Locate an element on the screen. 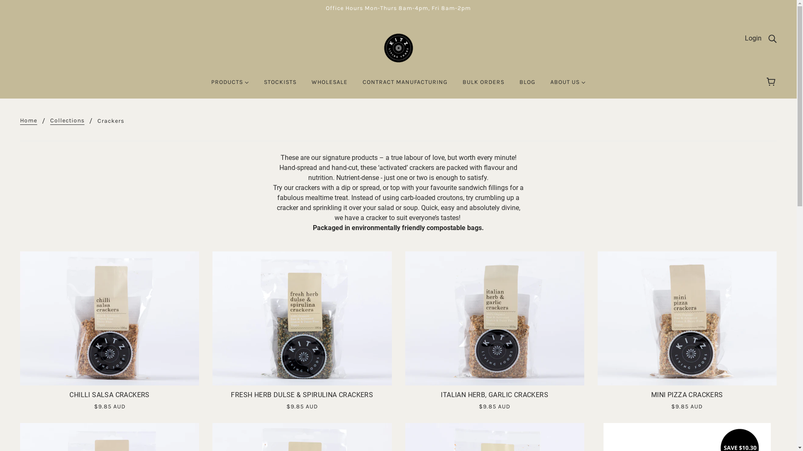 This screenshot has width=803, height=451. WHOLESALE is located at coordinates (330, 86).